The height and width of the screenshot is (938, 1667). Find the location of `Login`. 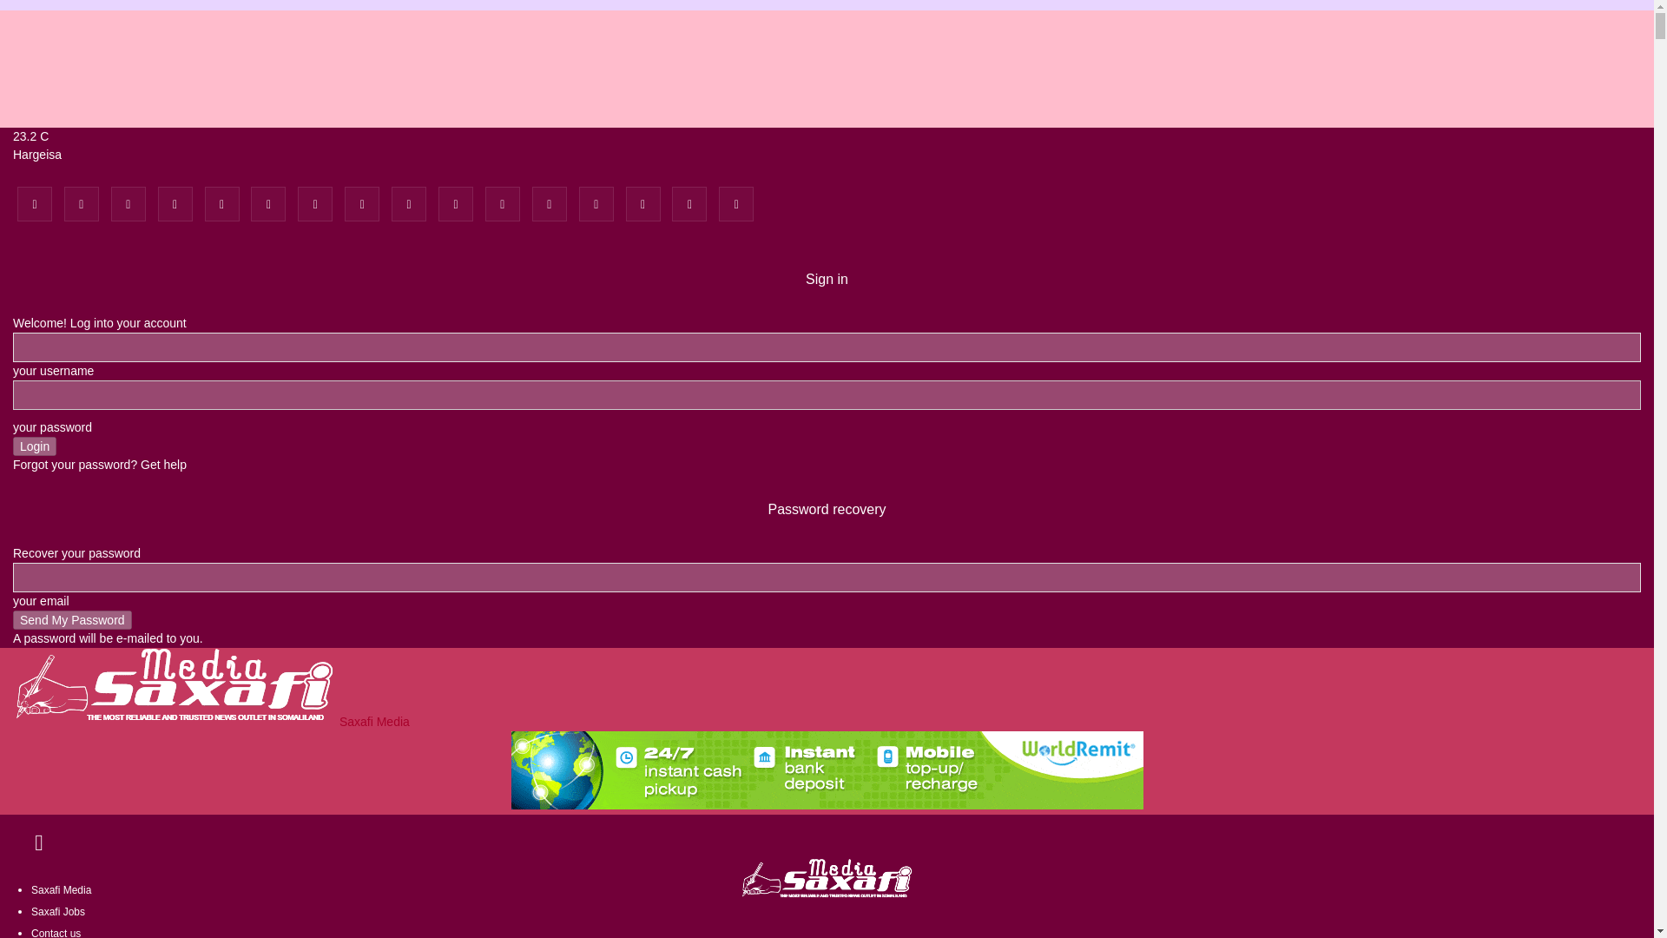

Login is located at coordinates (35, 446).